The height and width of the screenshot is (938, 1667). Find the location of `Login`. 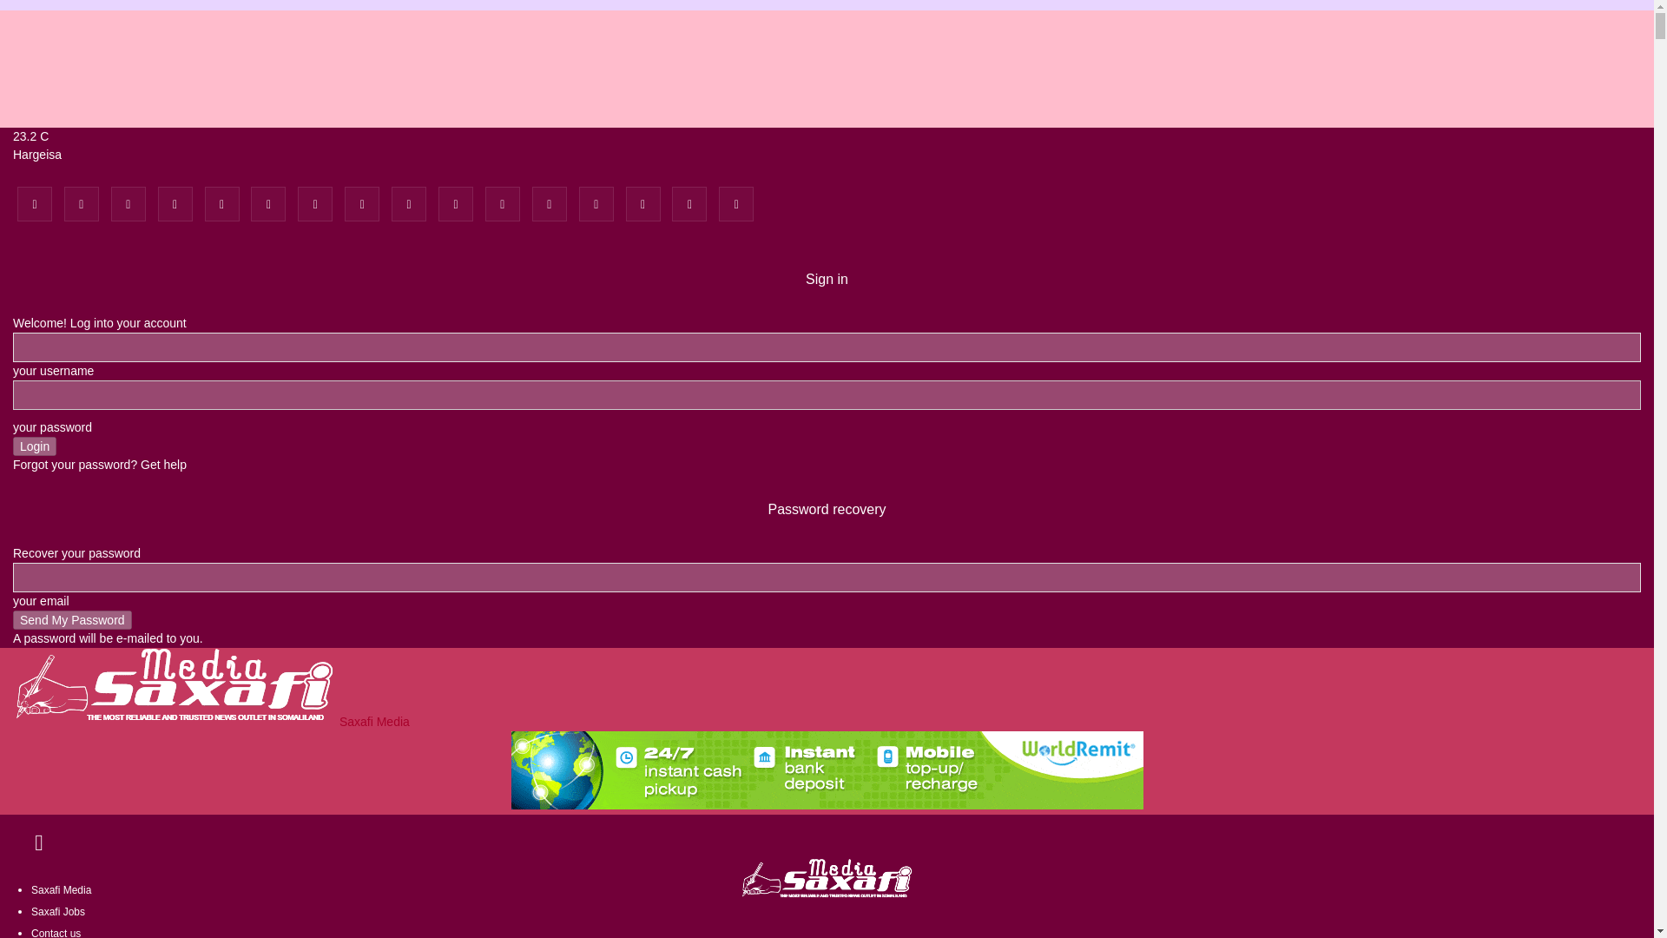

Login is located at coordinates (35, 446).